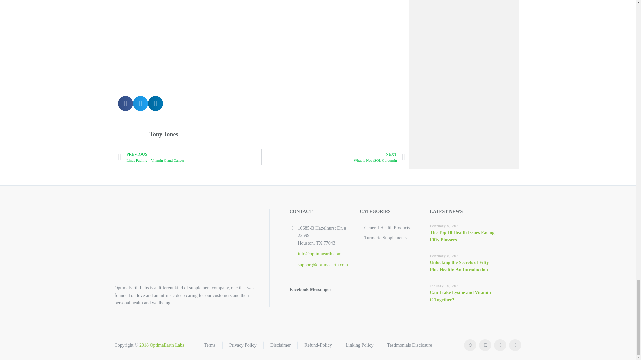  I want to click on The Unified Theory of Human Cardiovascular Disease 2, so click(262, 43).